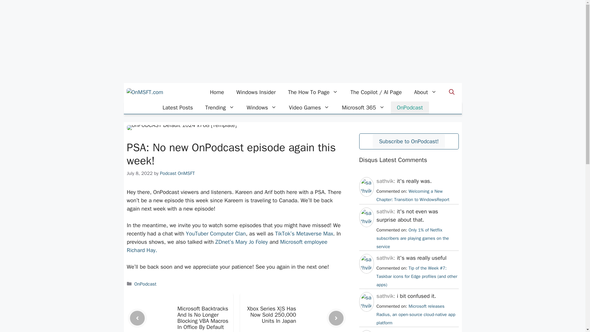 Image resolution: width=590 pixels, height=332 pixels. I want to click on View all posts by Podcast OnMSFT, so click(177, 173).